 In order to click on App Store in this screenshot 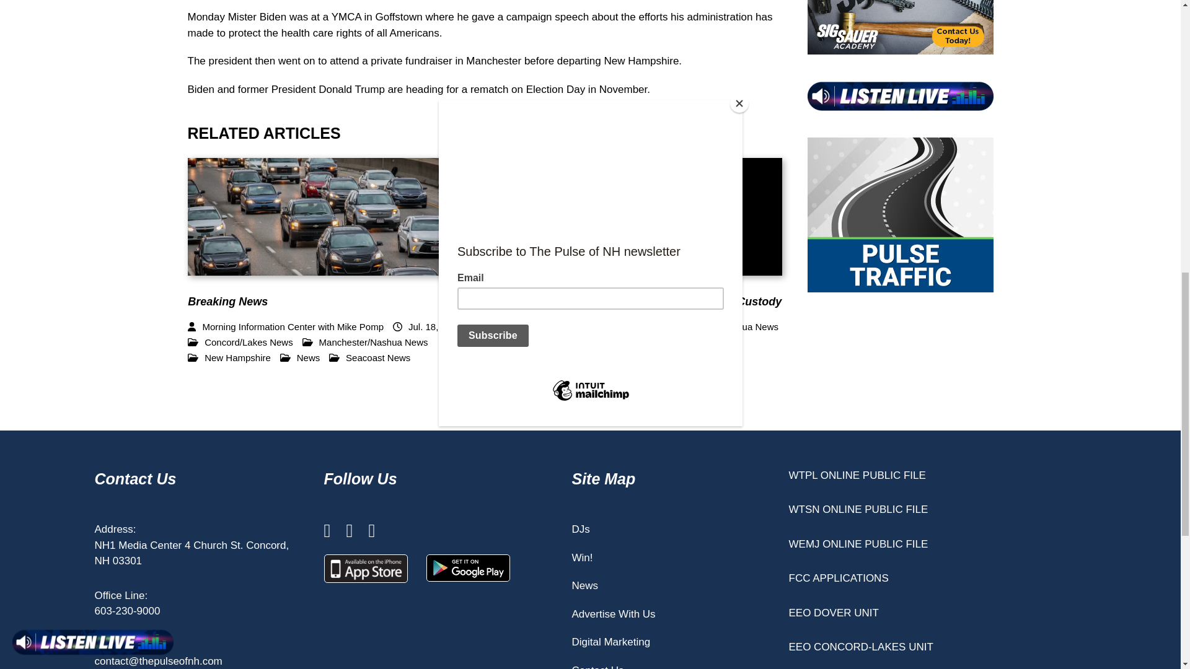, I will do `click(366, 569)`.